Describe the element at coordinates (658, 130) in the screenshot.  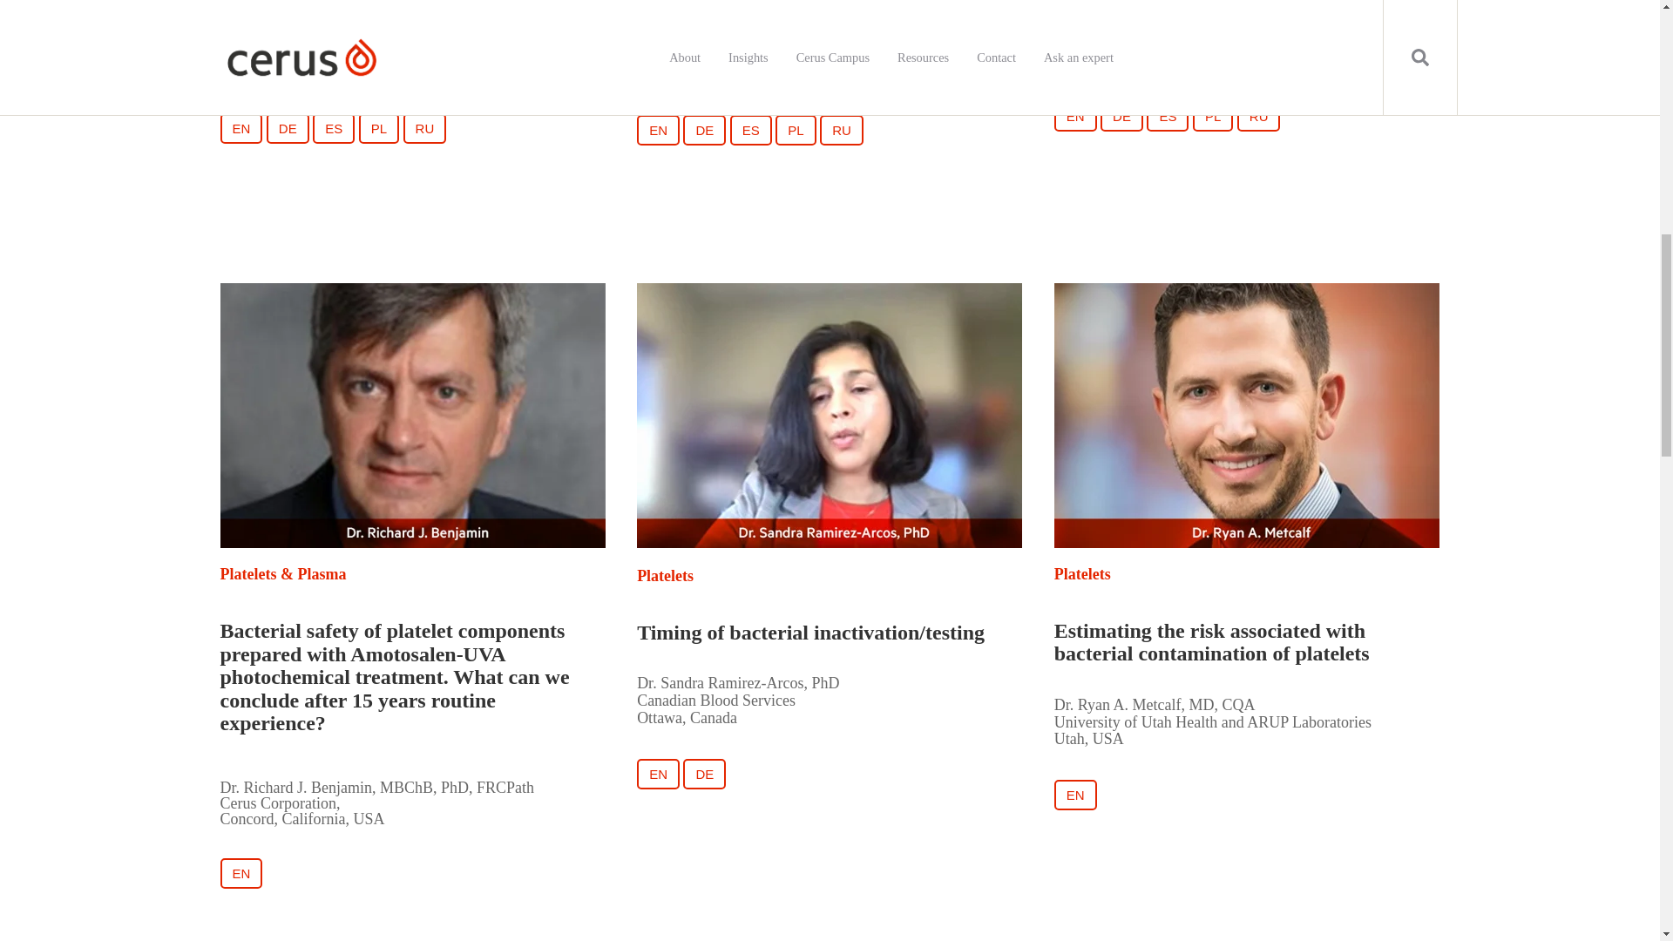
I see `EN` at that location.